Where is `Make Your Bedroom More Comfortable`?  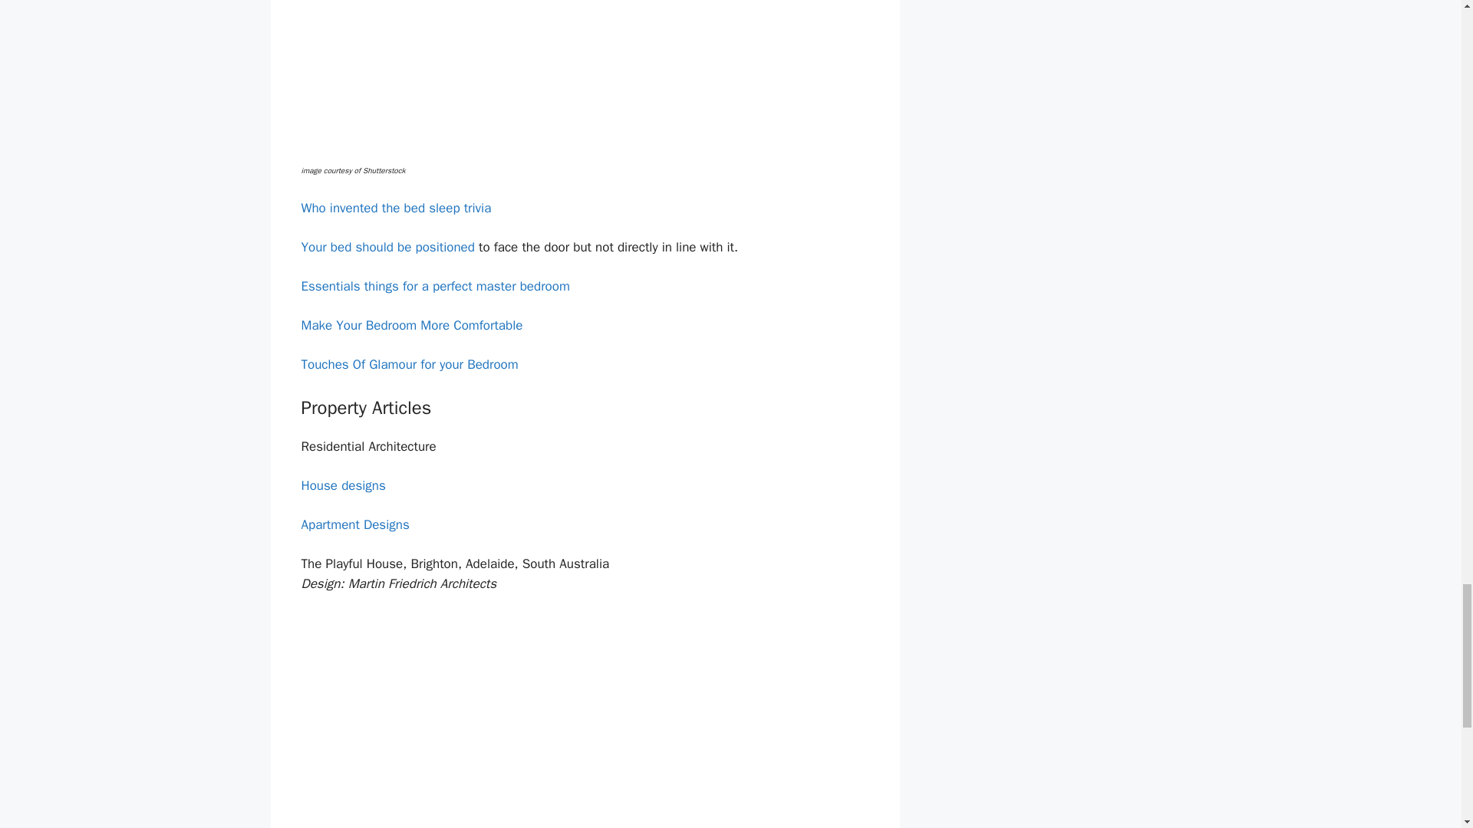 Make Your Bedroom More Comfortable is located at coordinates (411, 325).